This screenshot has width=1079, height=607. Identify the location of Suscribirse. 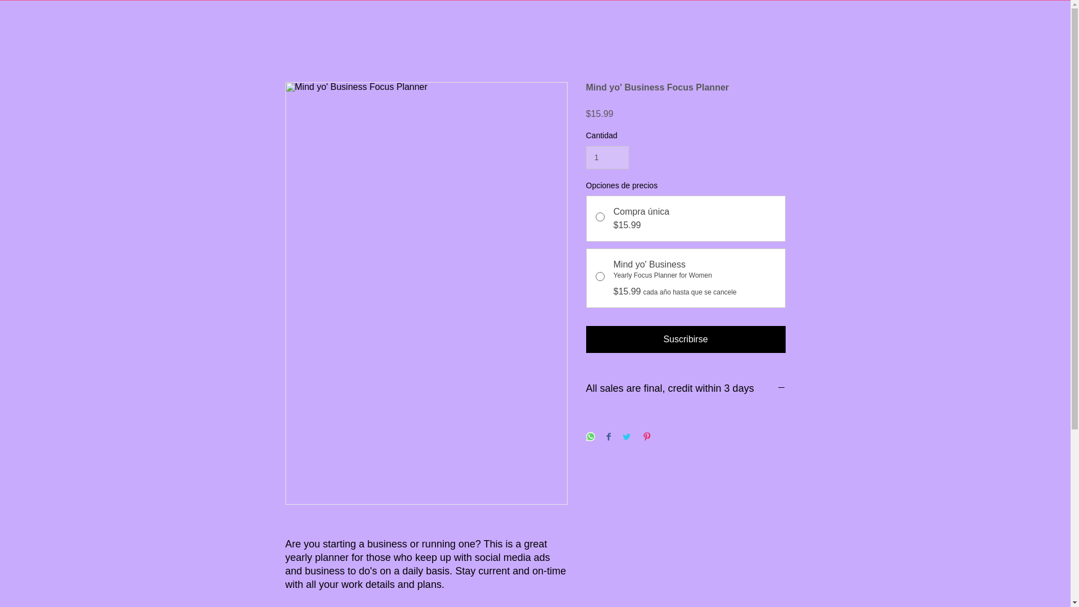
(686, 339).